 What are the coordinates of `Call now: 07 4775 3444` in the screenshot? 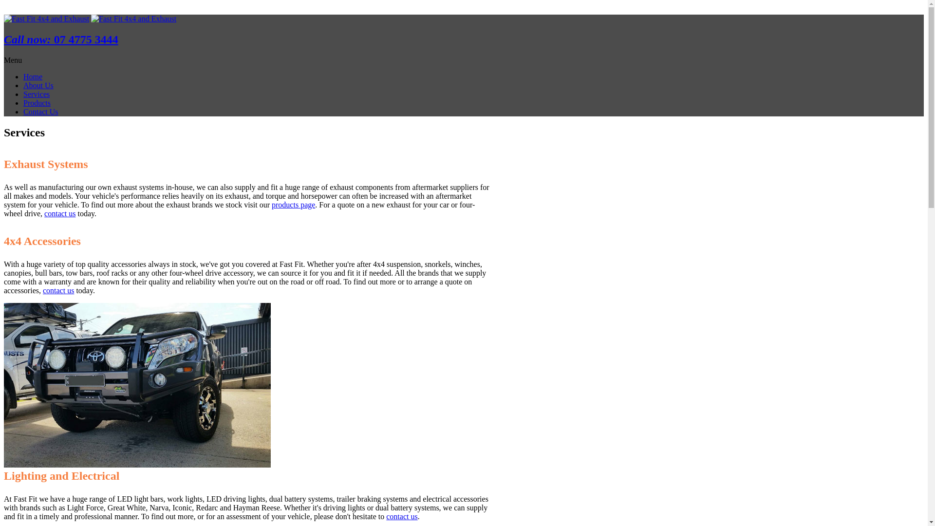 It's located at (61, 39).